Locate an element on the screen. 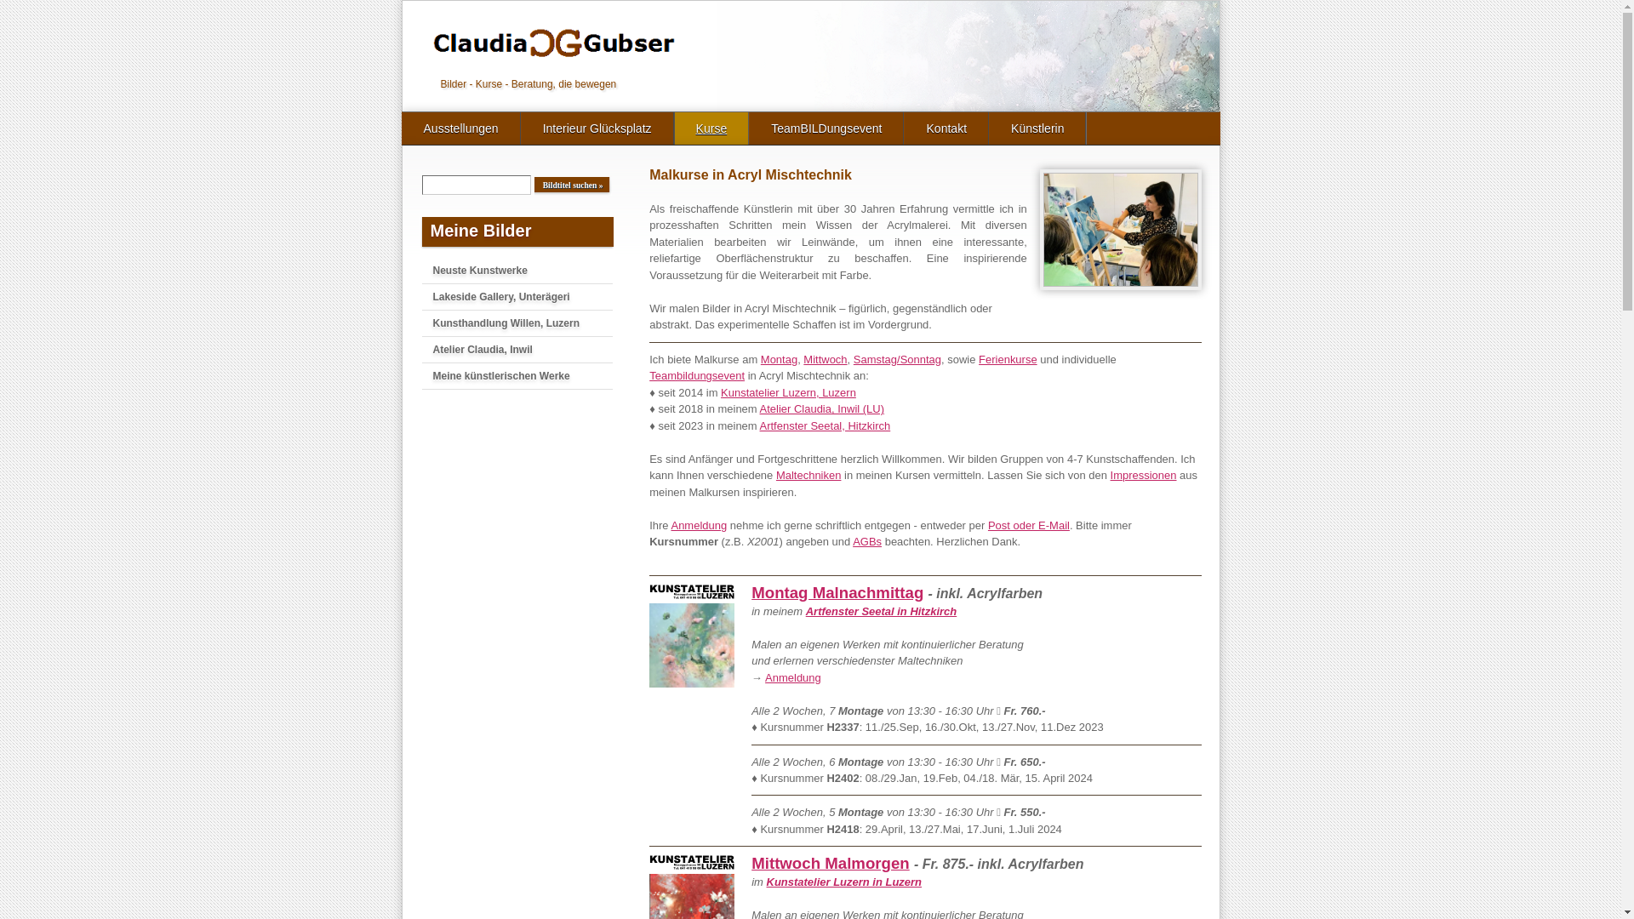 The image size is (1634, 919). Kunsthandlung Willen, Luzern is located at coordinates (523, 323).